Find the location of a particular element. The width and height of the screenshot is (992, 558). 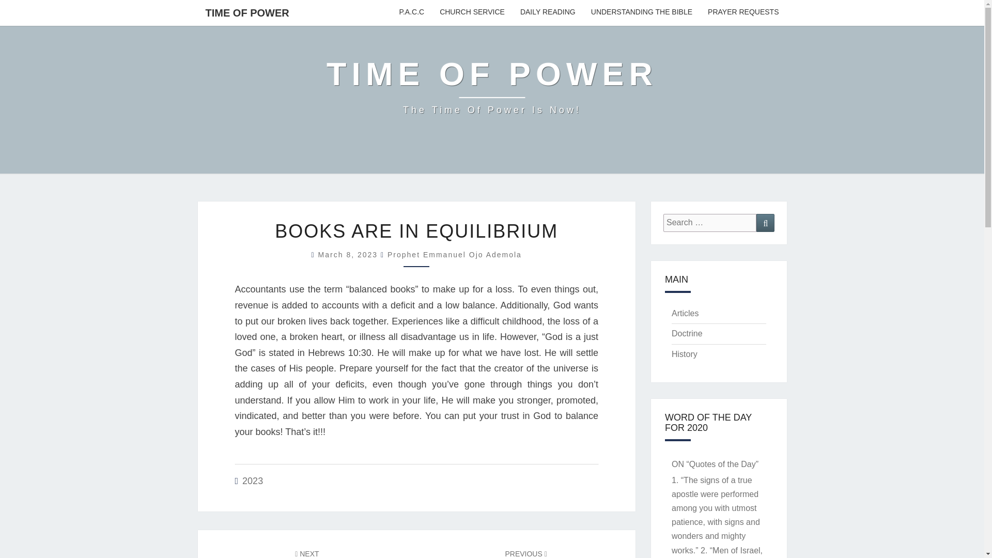

History is located at coordinates (765, 223).